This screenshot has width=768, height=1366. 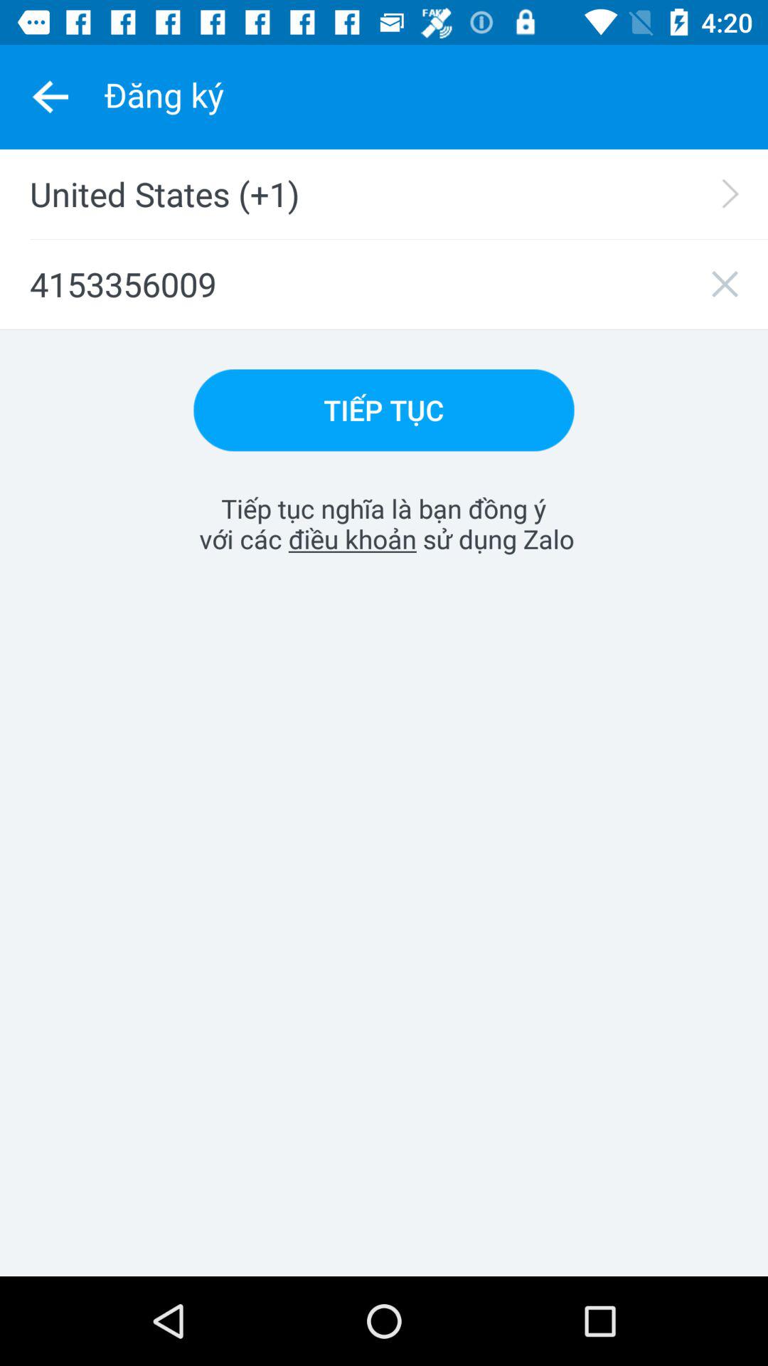 I want to click on launch item at the center, so click(x=383, y=524).